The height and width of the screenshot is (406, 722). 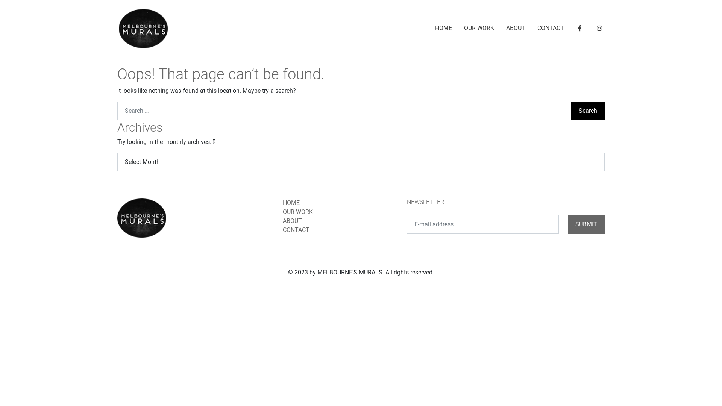 What do you see at coordinates (298, 212) in the screenshot?
I see `OUR WORK` at bounding box center [298, 212].